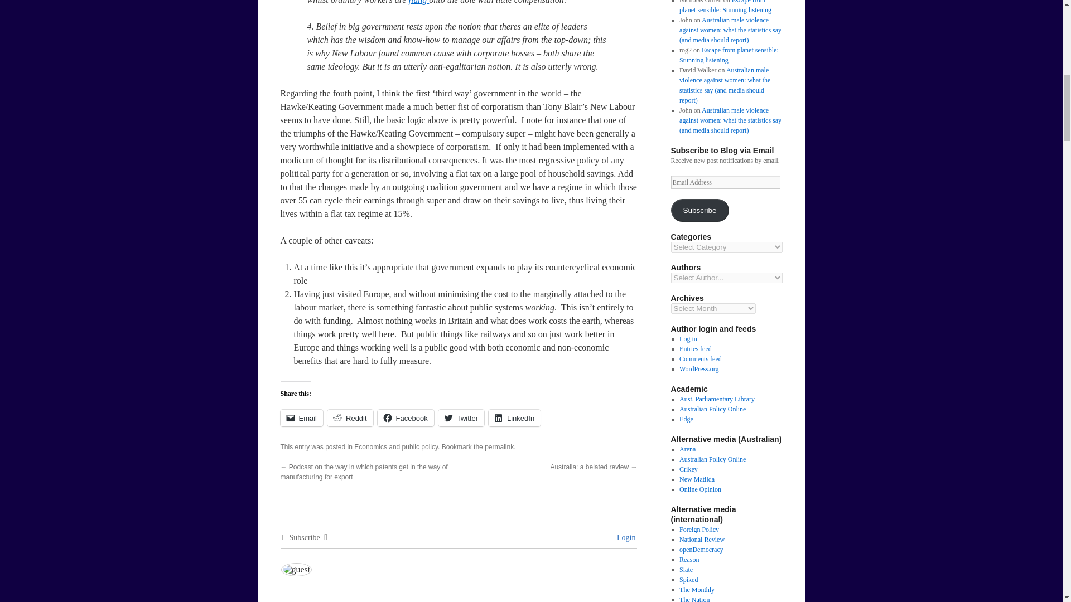 The image size is (1071, 602). What do you see at coordinates (461, 418) in the screenshot?
I see `Click to share on Twitter` at bounding box center [461, 418].